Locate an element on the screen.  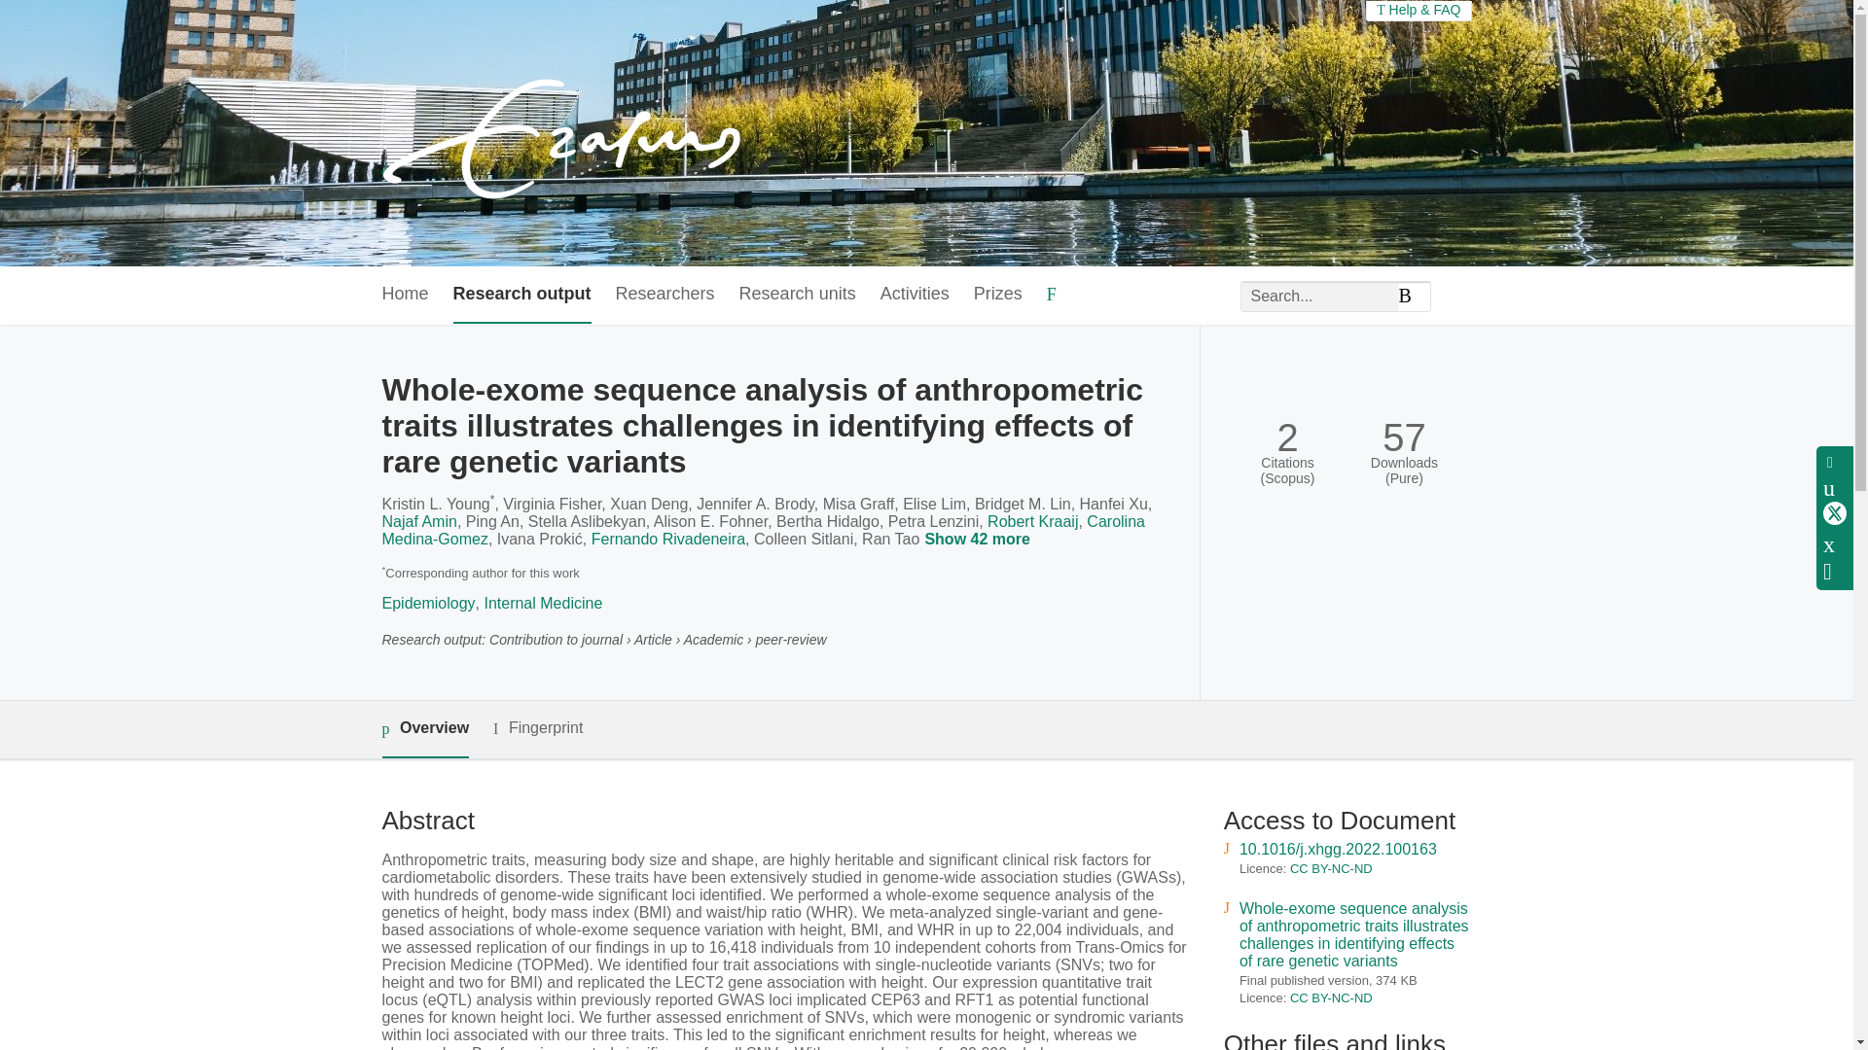
Show 42 more is located at coordinates (979, 541).